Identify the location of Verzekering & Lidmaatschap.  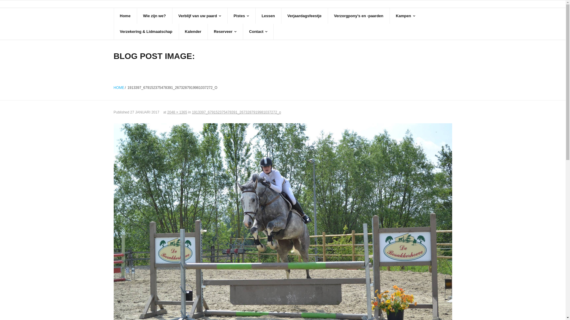
(146, 31).